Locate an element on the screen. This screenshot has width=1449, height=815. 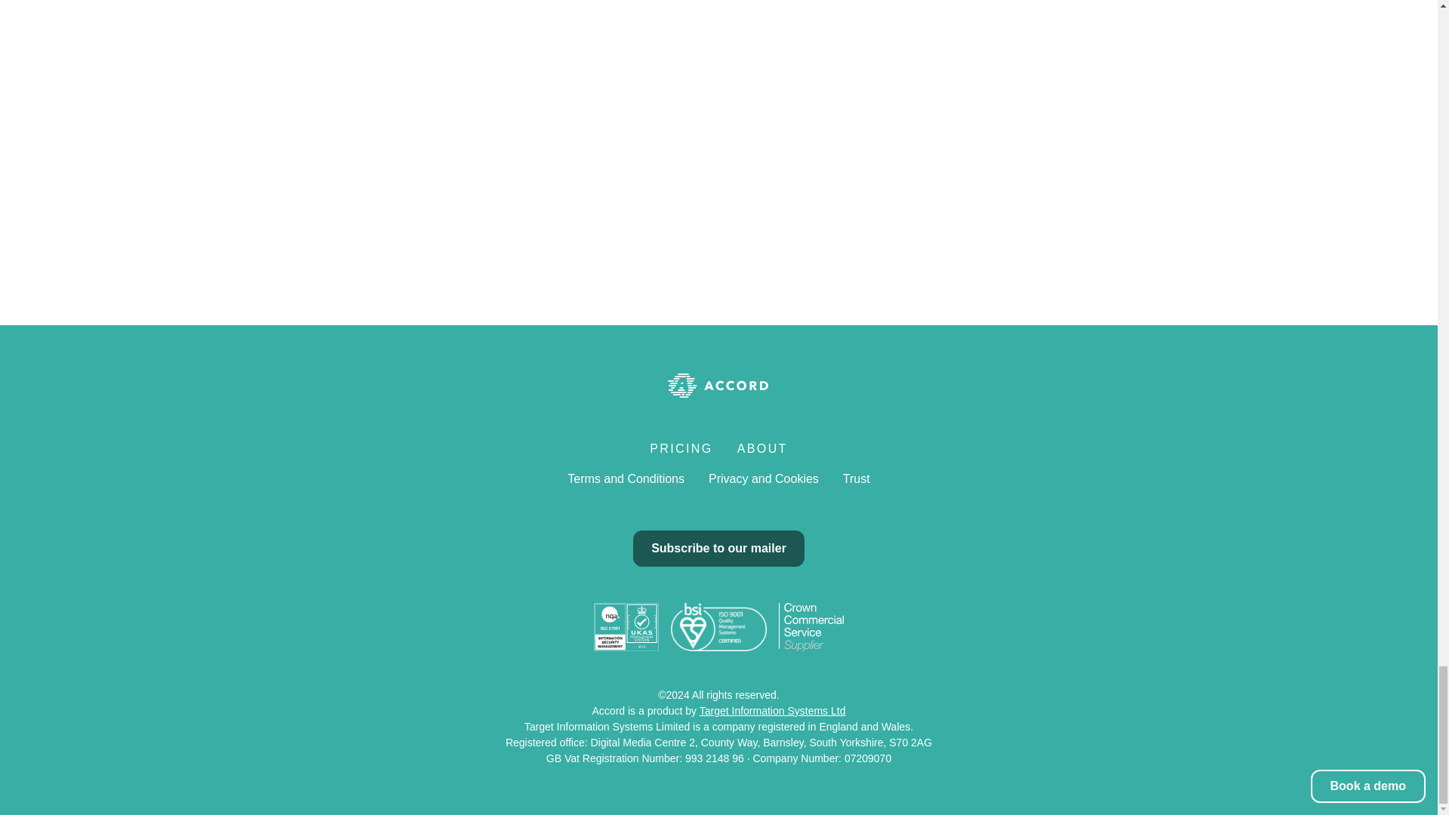
Homepage is located at coordinates (718, 385).